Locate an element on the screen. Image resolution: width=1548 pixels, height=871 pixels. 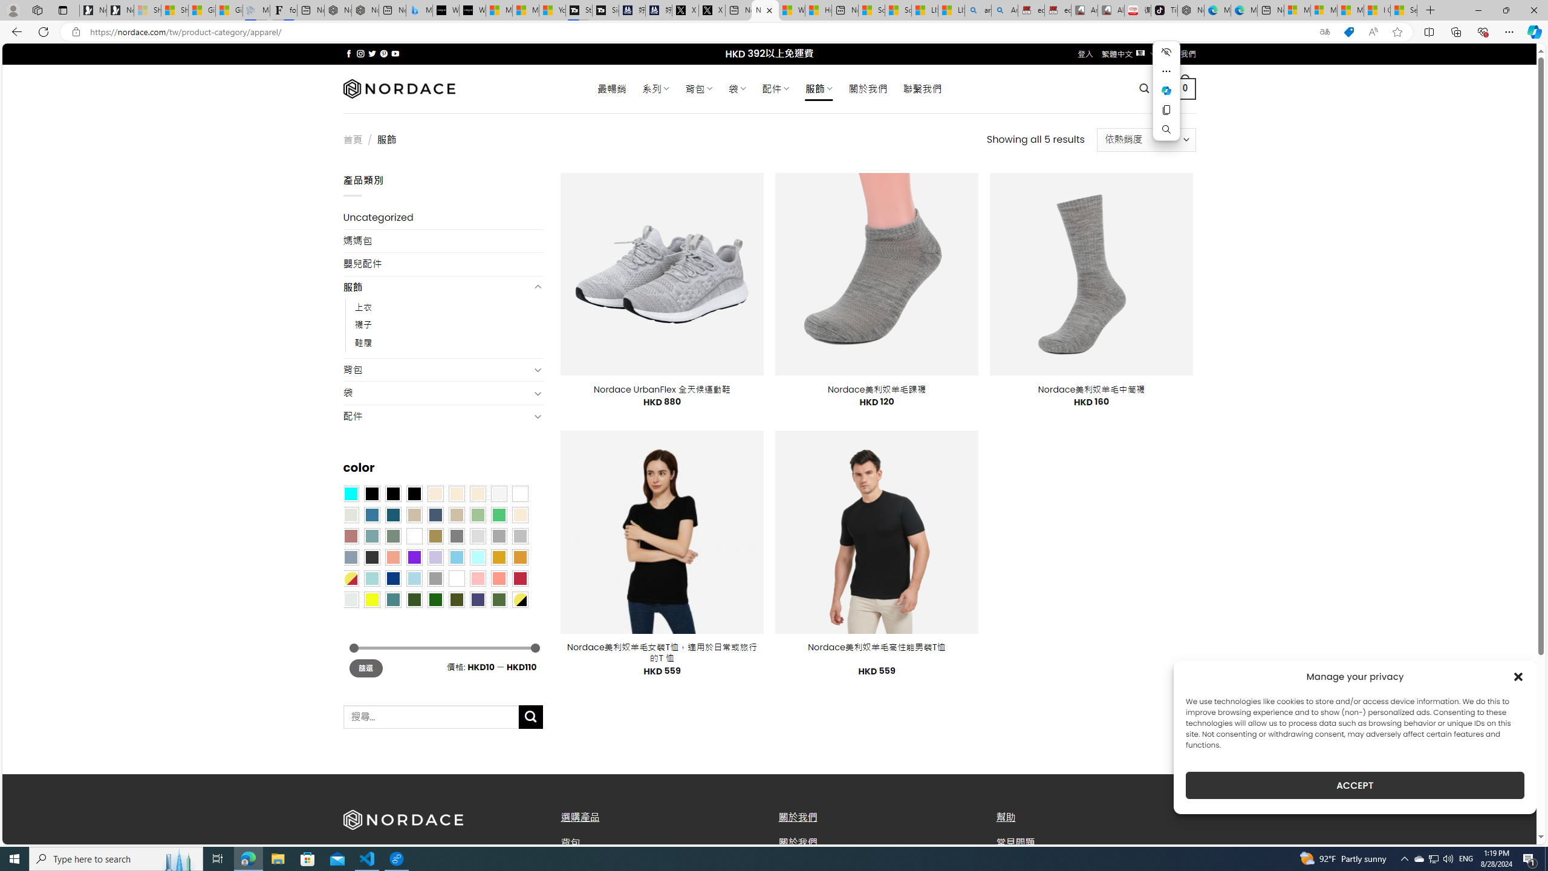
Gilma and Hector both pose tropical trouble for Hawaii is located at coordinates (229, 10).